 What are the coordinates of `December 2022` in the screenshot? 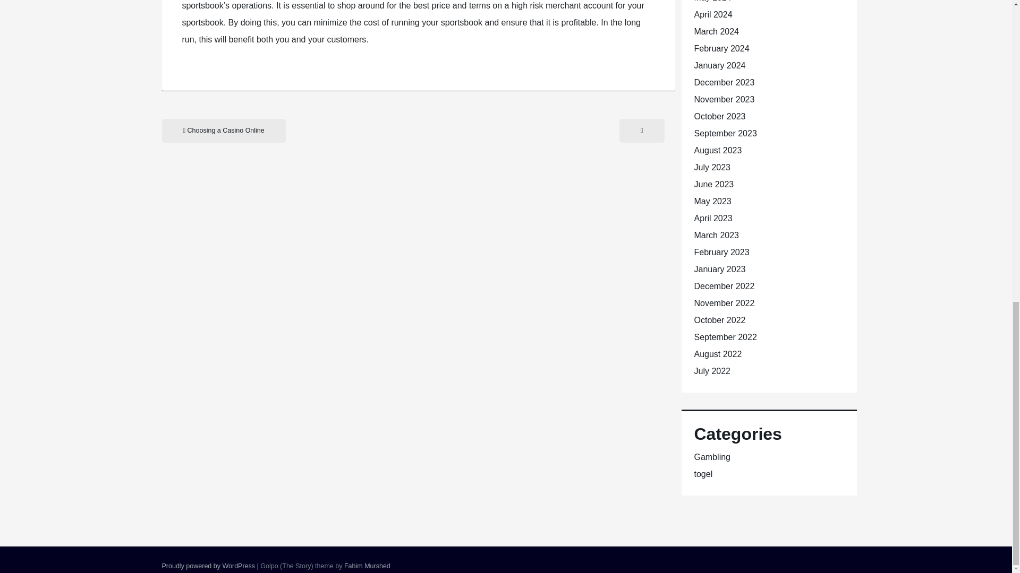 It's located at (724, 286).